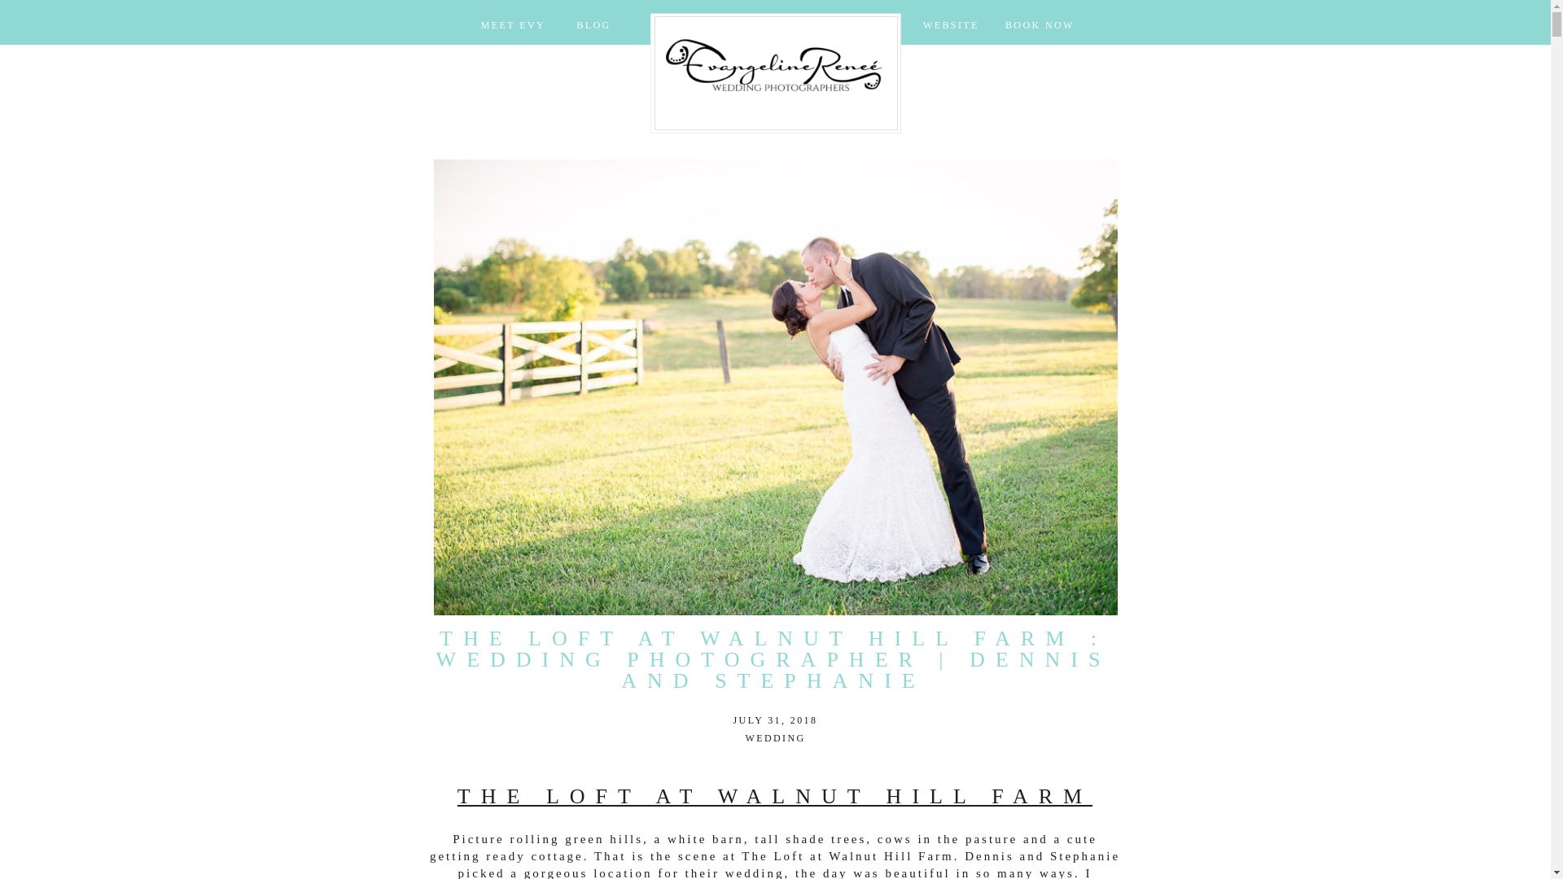 The height and width of the screenshot is (879, 1563). I want to click on BOOK NOW, so click(1040, 27).